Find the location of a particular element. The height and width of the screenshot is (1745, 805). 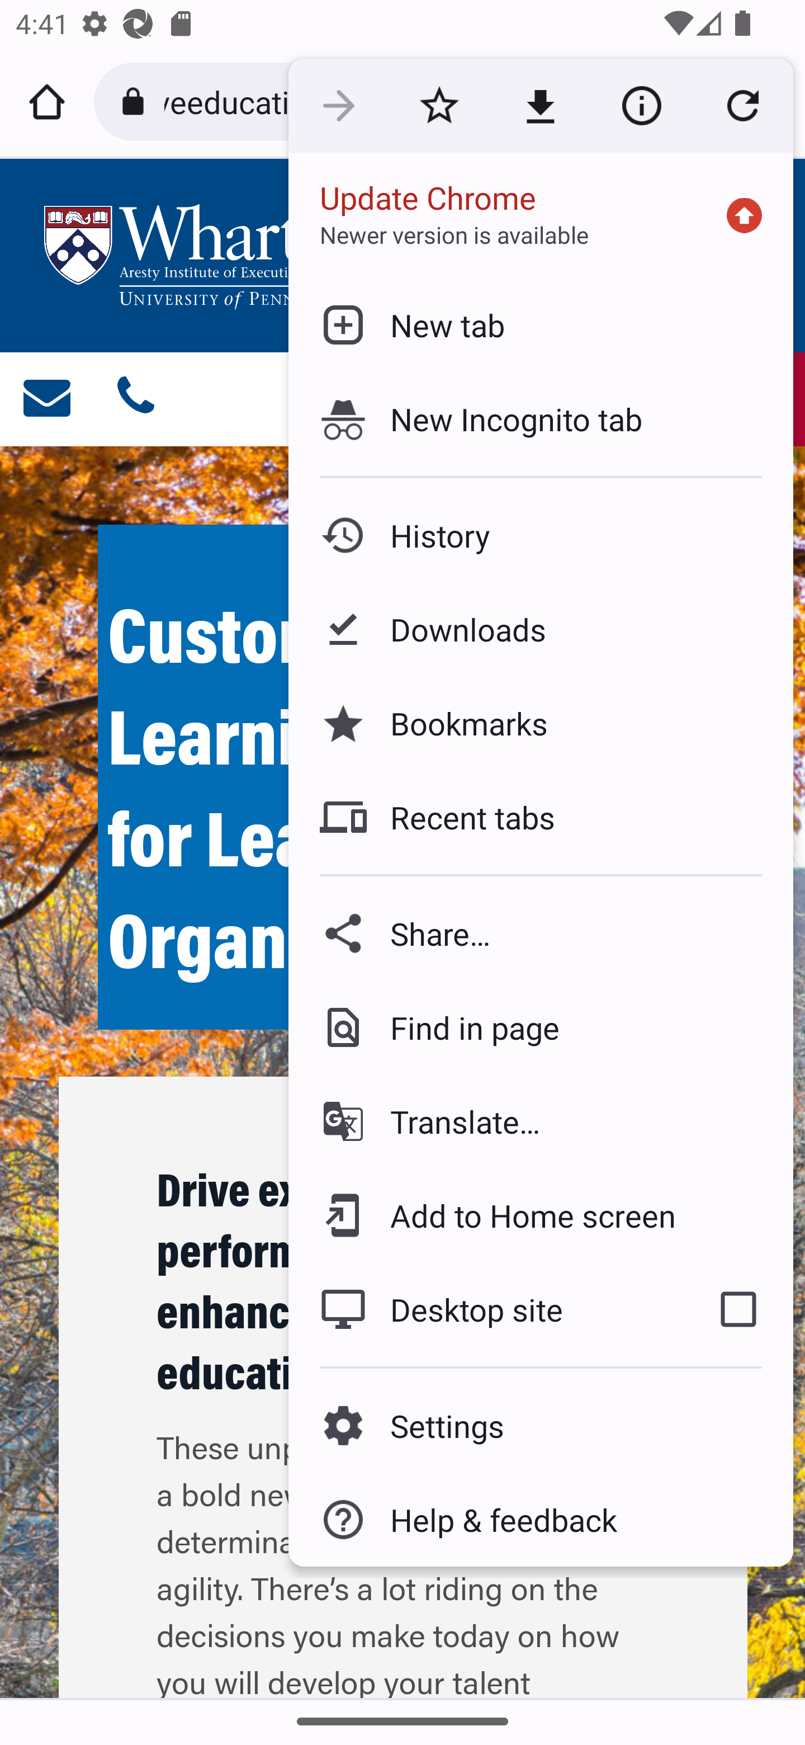

Settings is located at coordinates (540, 1425).